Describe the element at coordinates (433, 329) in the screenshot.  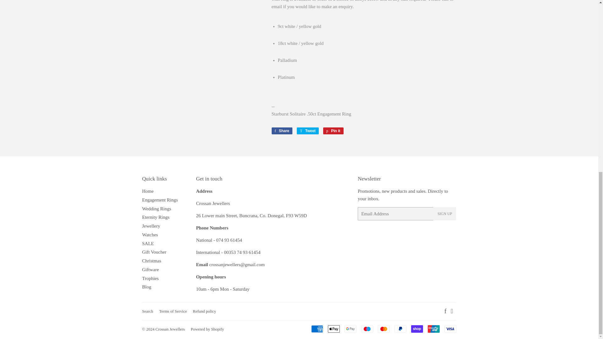
I see `Union Pay` at that location.